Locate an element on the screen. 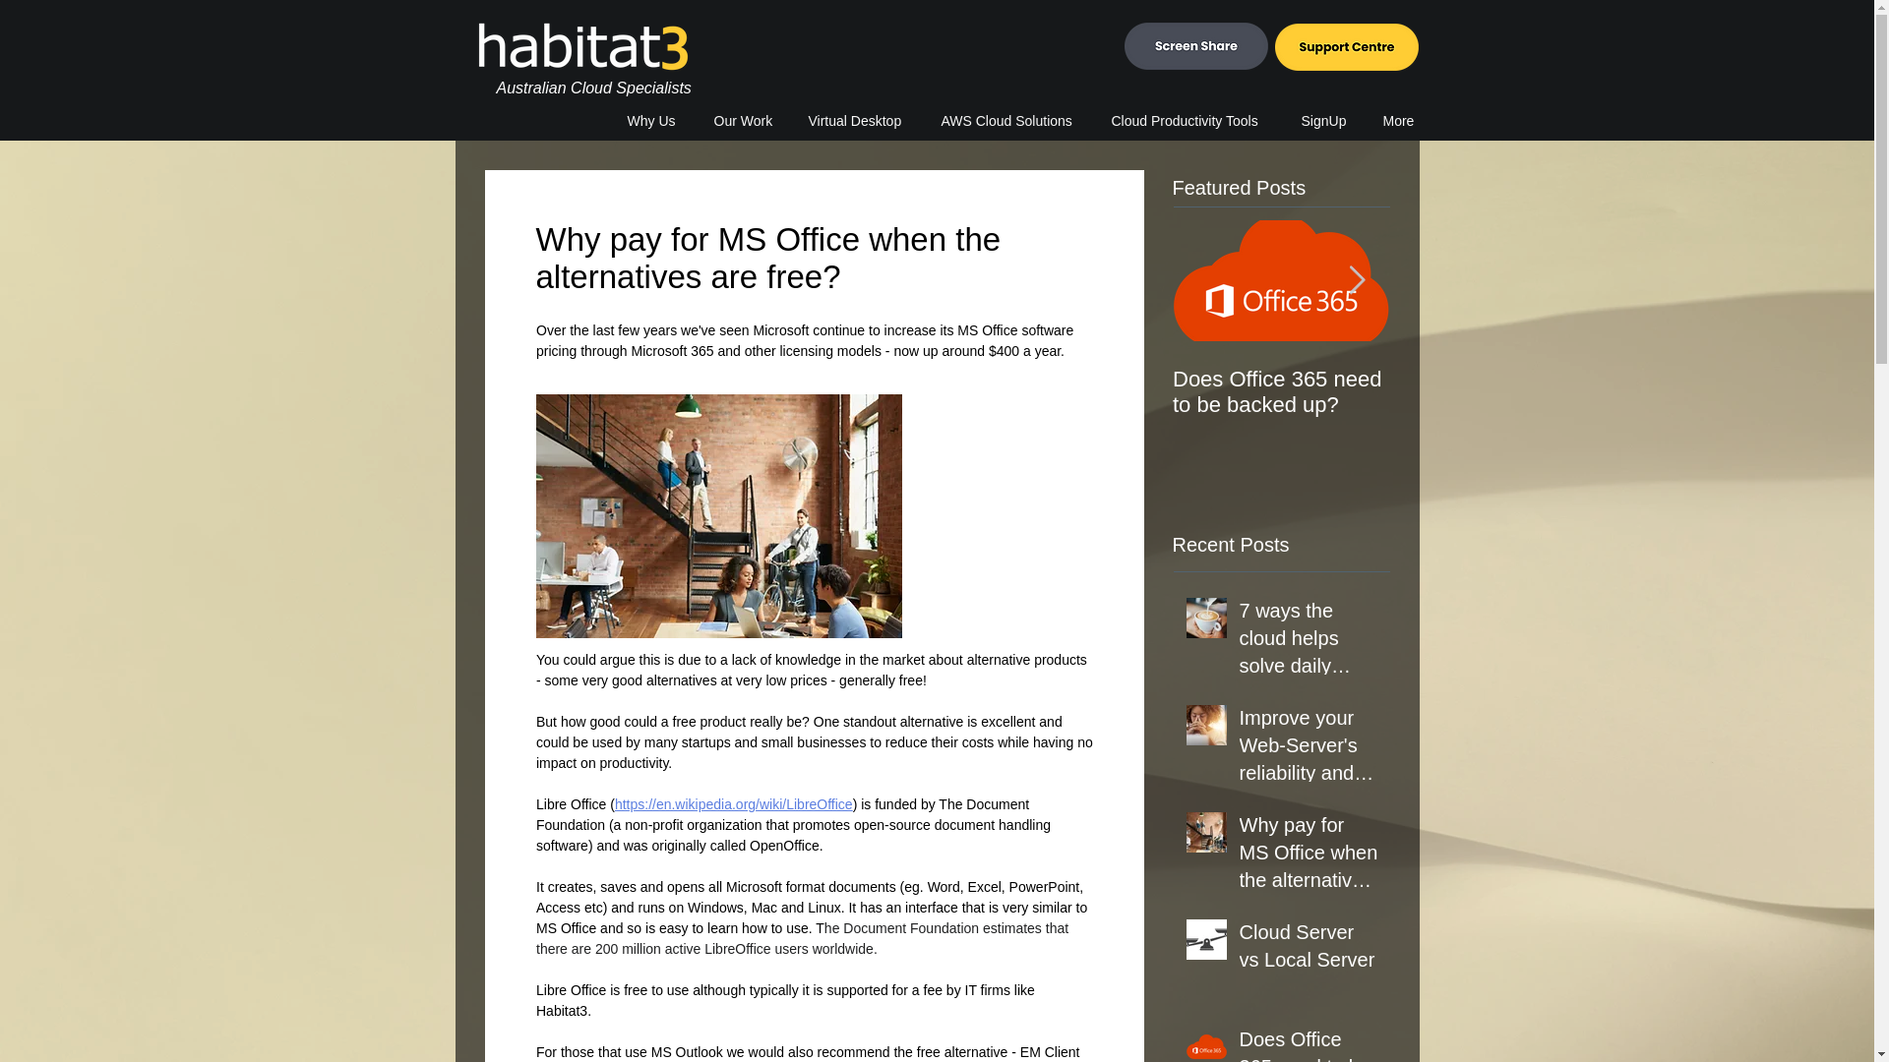 The height and width of the screenshot is (1062, 1889). Our Work is located at coordinates (746, 120).